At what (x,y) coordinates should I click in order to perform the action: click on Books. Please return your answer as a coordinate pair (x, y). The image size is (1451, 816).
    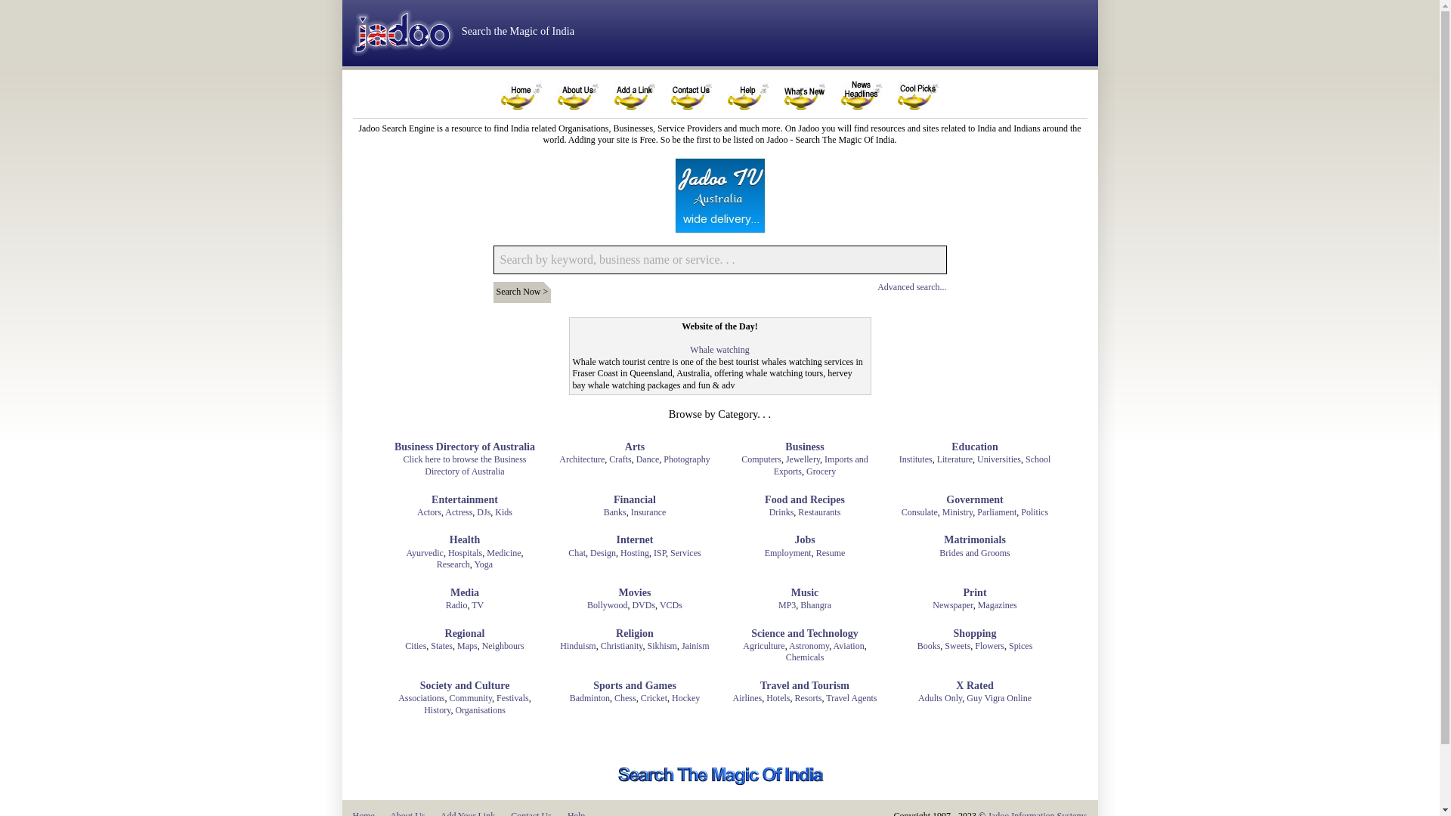
    Looking at the image, I should click on (930, 646).